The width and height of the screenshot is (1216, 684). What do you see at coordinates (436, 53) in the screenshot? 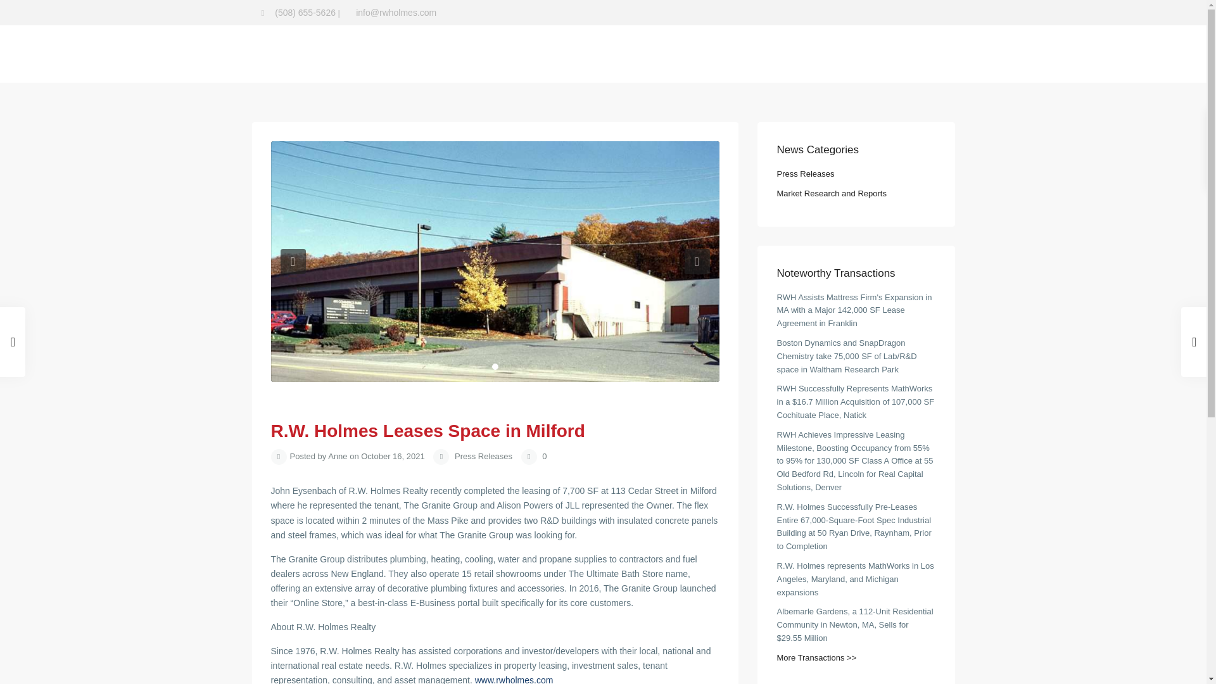
I see `Home` at bounding box center [436, 53].